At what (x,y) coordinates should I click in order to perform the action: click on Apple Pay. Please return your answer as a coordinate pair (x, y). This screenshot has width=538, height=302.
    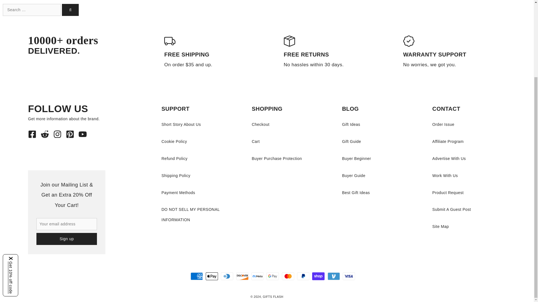
    Looking at the image, I should click on (212, 276).